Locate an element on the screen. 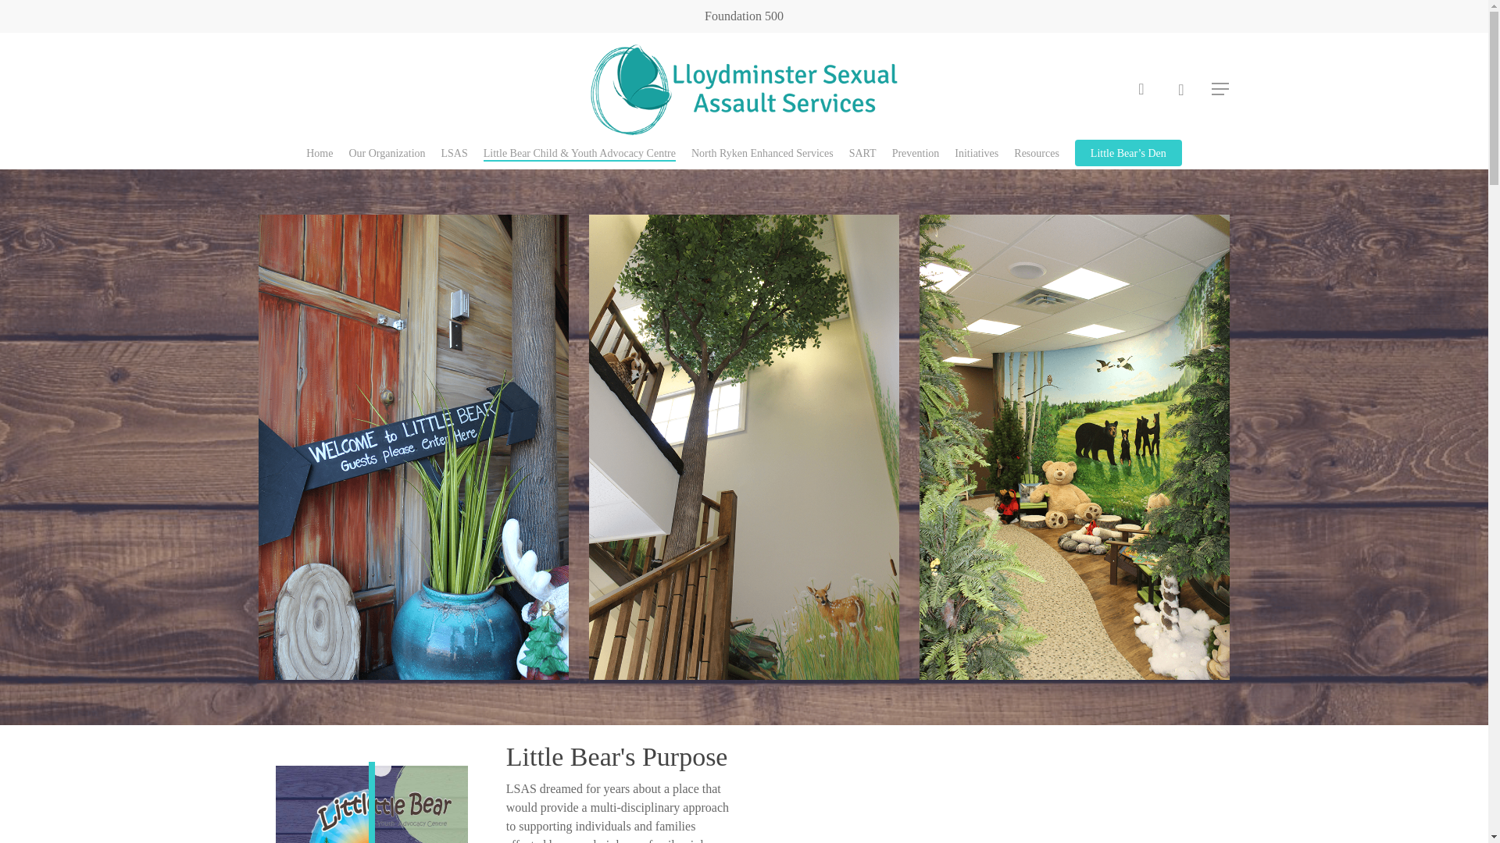 Image resolution: width=1500 pixels, height=843 pixels. North Ryken Enhanced Services is located at coordinates (762, 153).